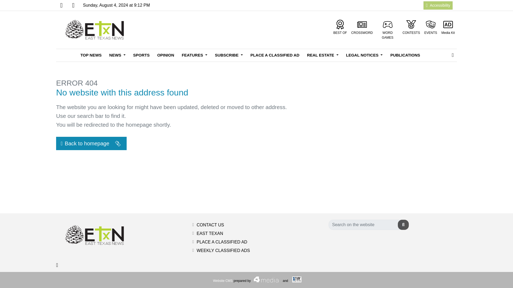 Image resolution: width=513 pixels, height=288 pixels. What do you see at coordinates (411, 27) in the screenshot?
I see `CONTESTS` at bounding box center [411, 27].